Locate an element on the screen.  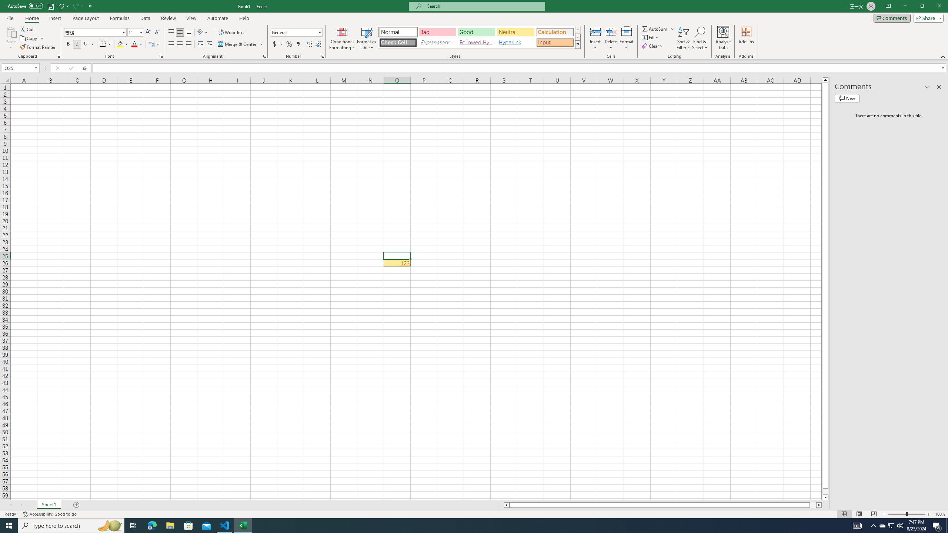
Decrease Font Size is located at coordinates (157, 33).